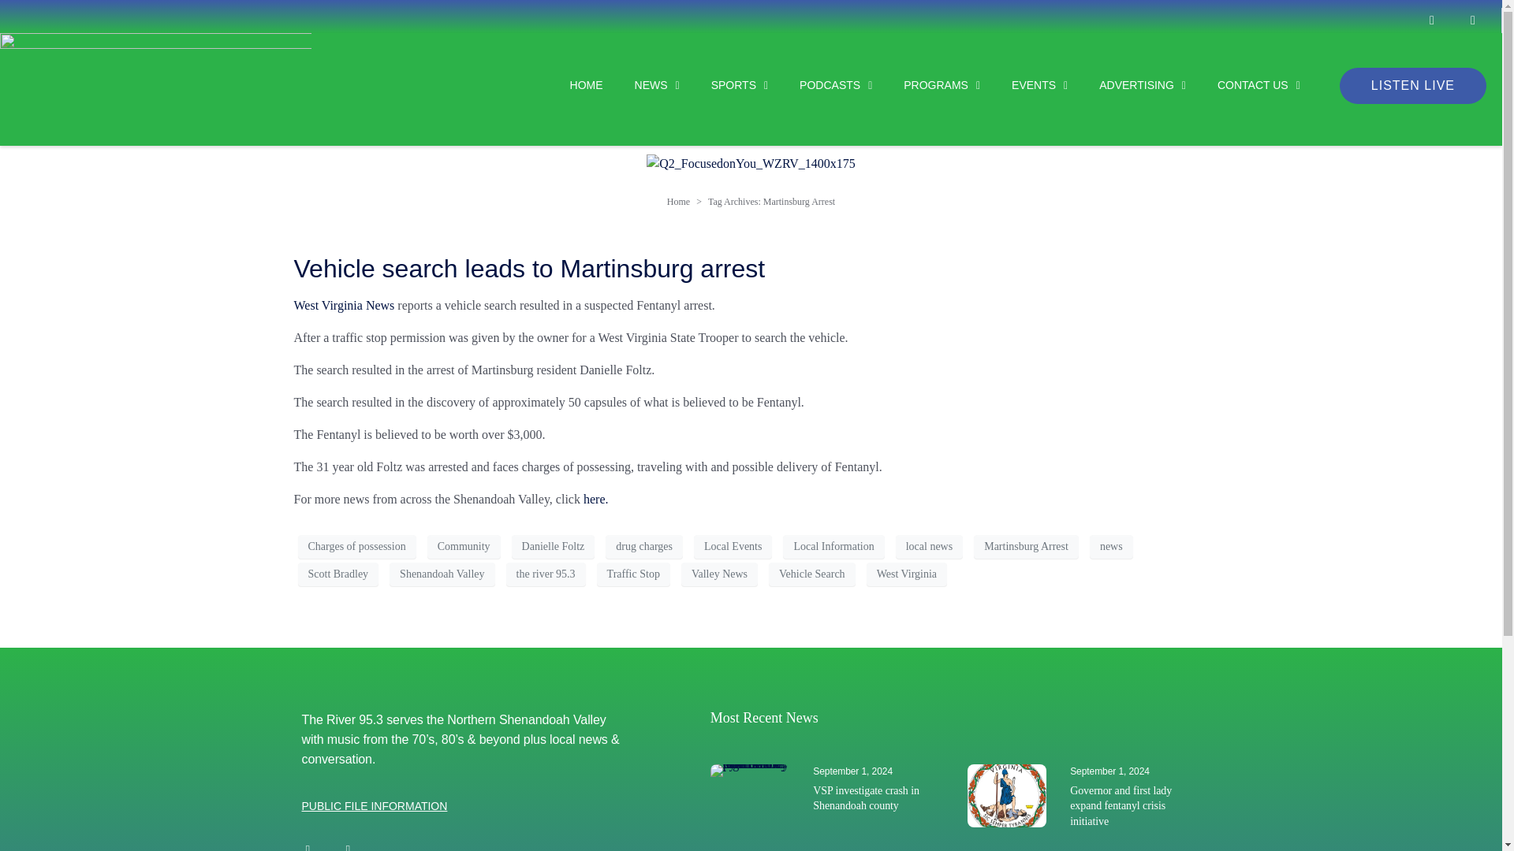  What do you see at coordinates (819, 85) in the screenshot?
I see `PODCASTS` at bounding box center [819, 85].